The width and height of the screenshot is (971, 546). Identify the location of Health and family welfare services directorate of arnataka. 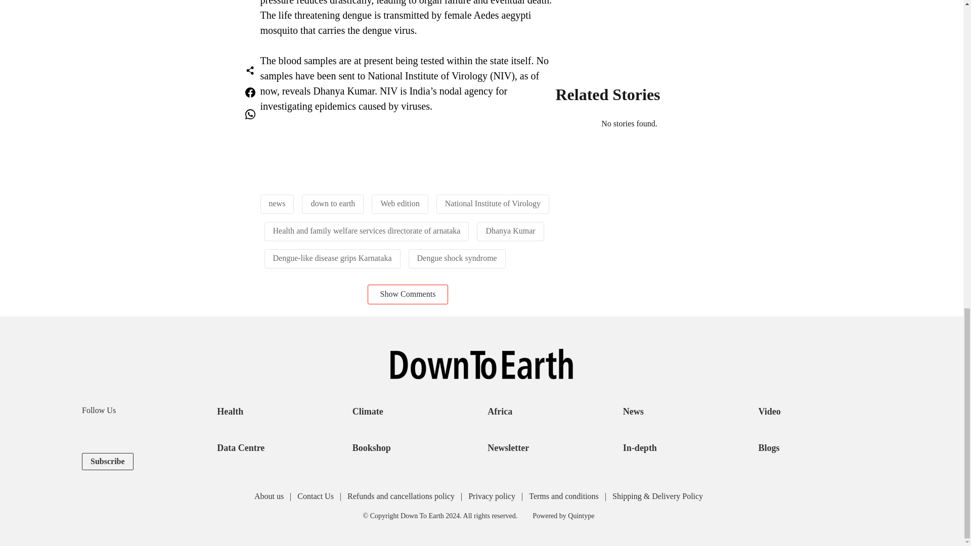
(366, 231).